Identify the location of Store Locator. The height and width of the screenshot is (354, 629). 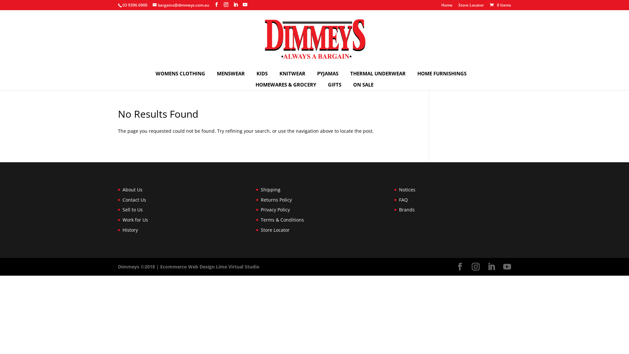
(471, 7).